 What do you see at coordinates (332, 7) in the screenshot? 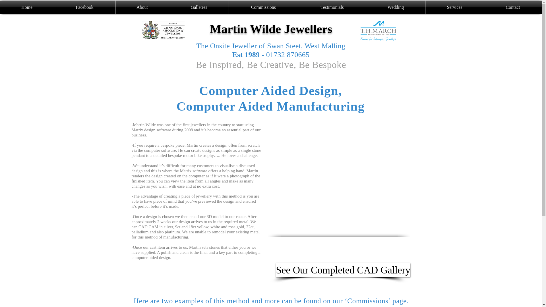
I see `Testimonials` at bounding box center [332, 7].